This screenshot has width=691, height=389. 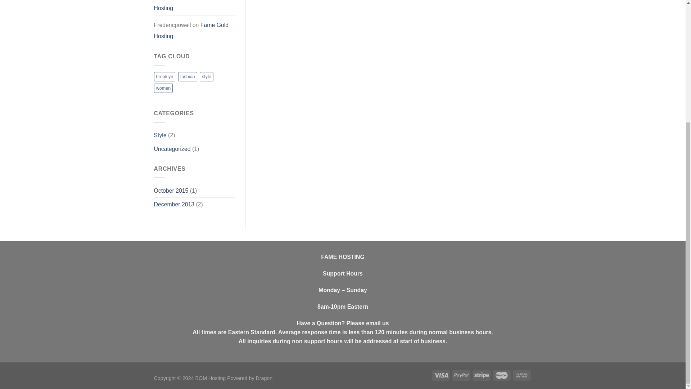 I want to click on brooklyn, so click(x=165, y=76).